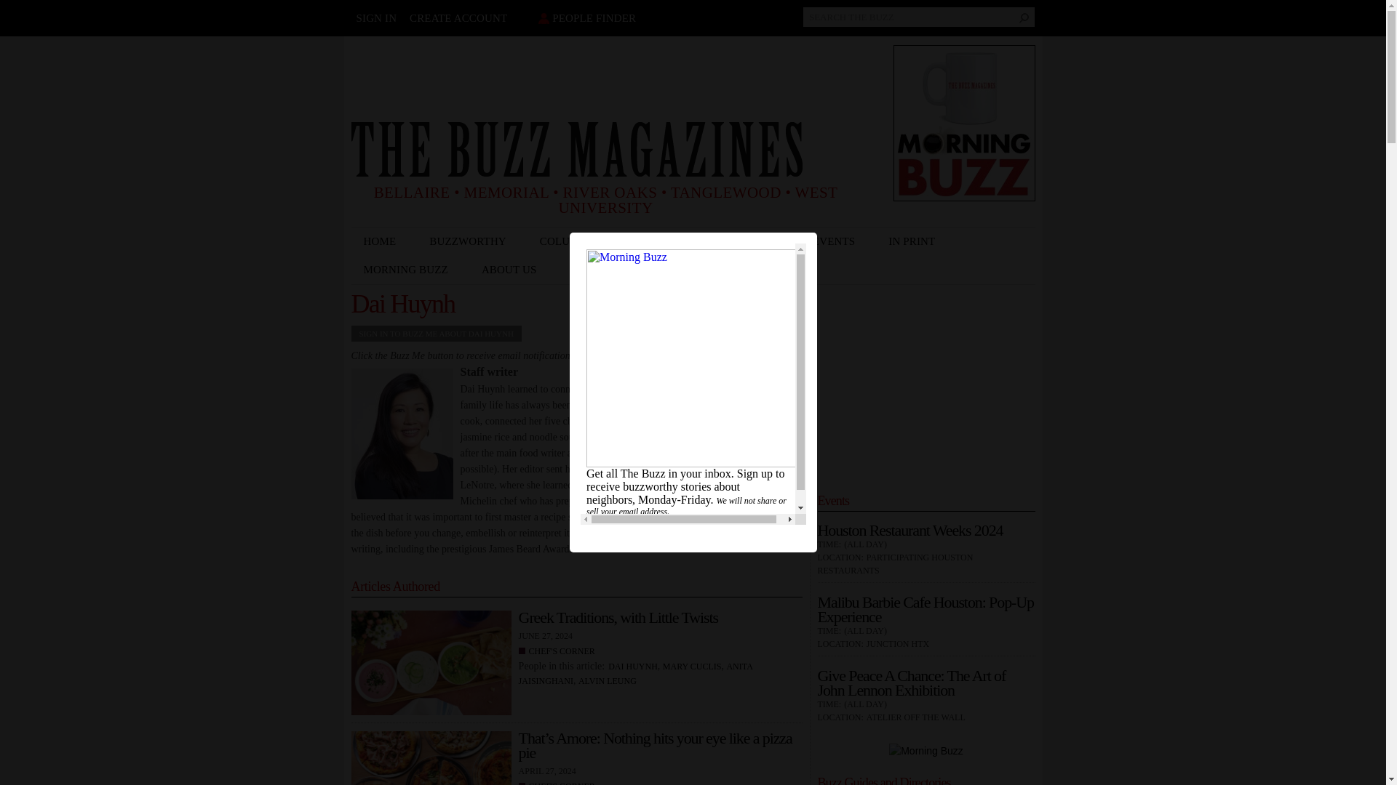 Image resolution: width=1397 pixels, height=785 pixels. What do you see at coordinates (458, 18) in the screenshot?
I see `CREATE ACCOUNT` at bounding box center [458, 18].